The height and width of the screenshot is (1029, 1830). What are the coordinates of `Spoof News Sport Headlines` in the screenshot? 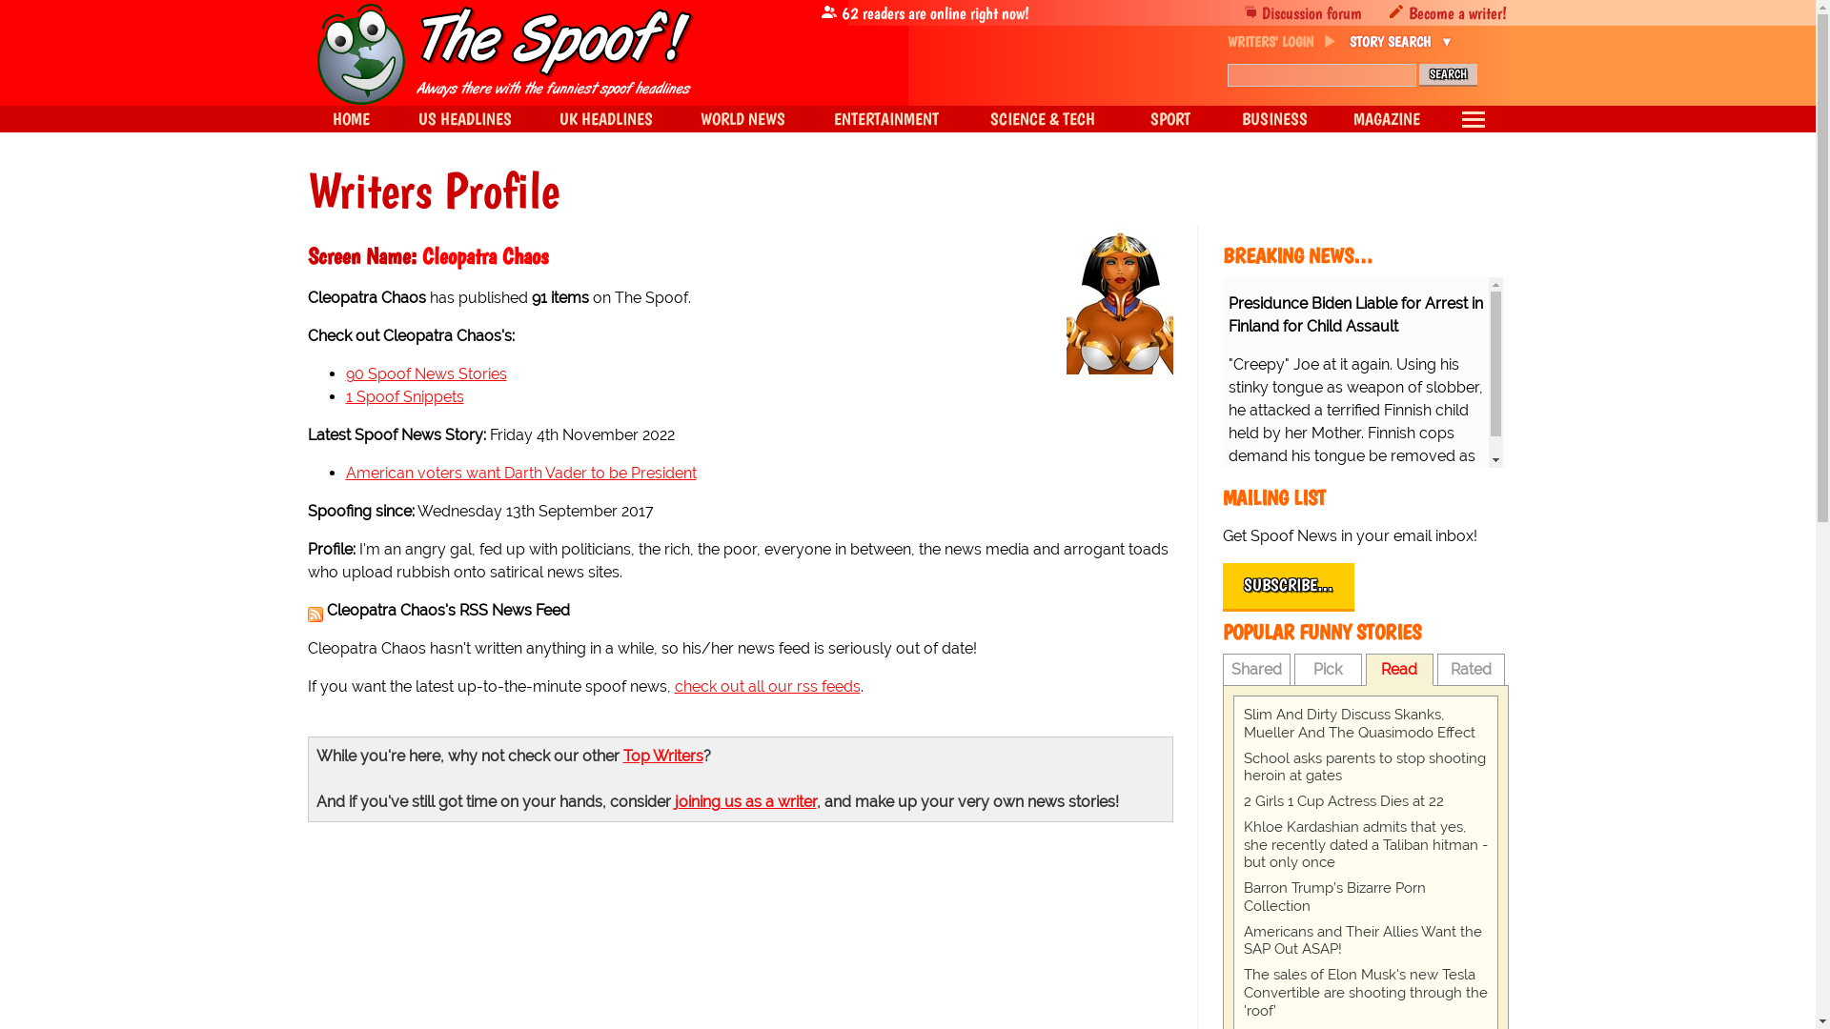 It's located at (1169, 119).